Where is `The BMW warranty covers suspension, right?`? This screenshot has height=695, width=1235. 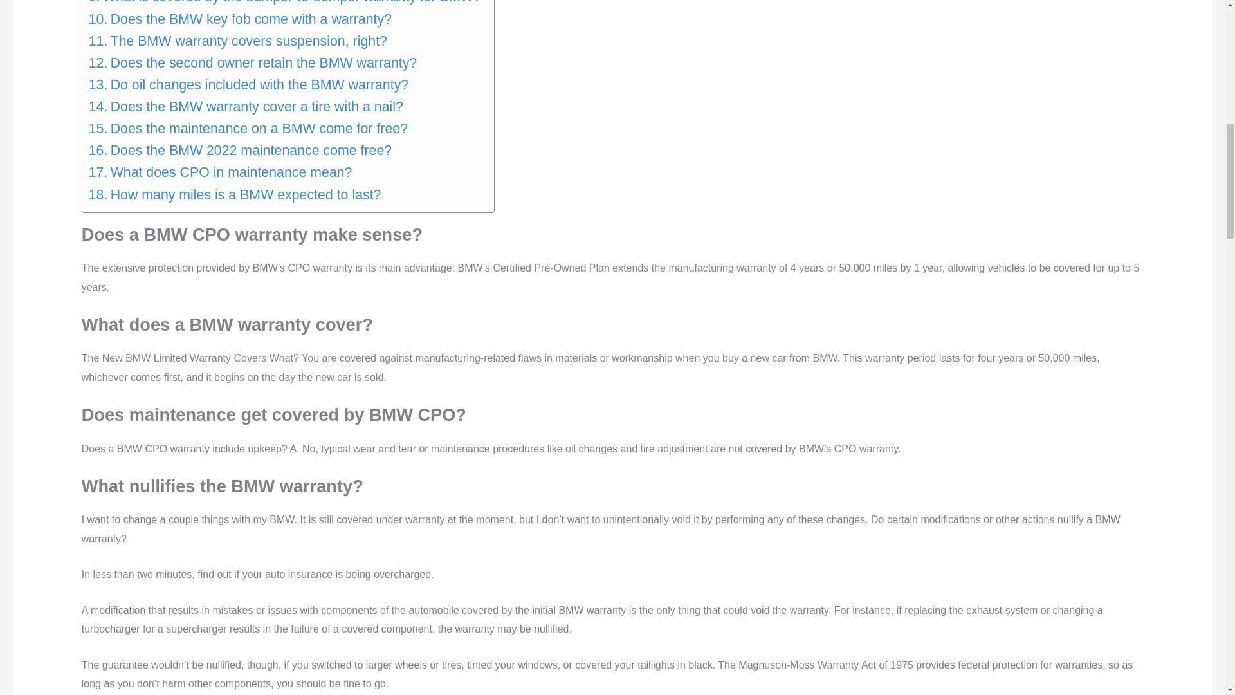 The BMW warranty covers suspension, right? is located at coordinates (238, 41).